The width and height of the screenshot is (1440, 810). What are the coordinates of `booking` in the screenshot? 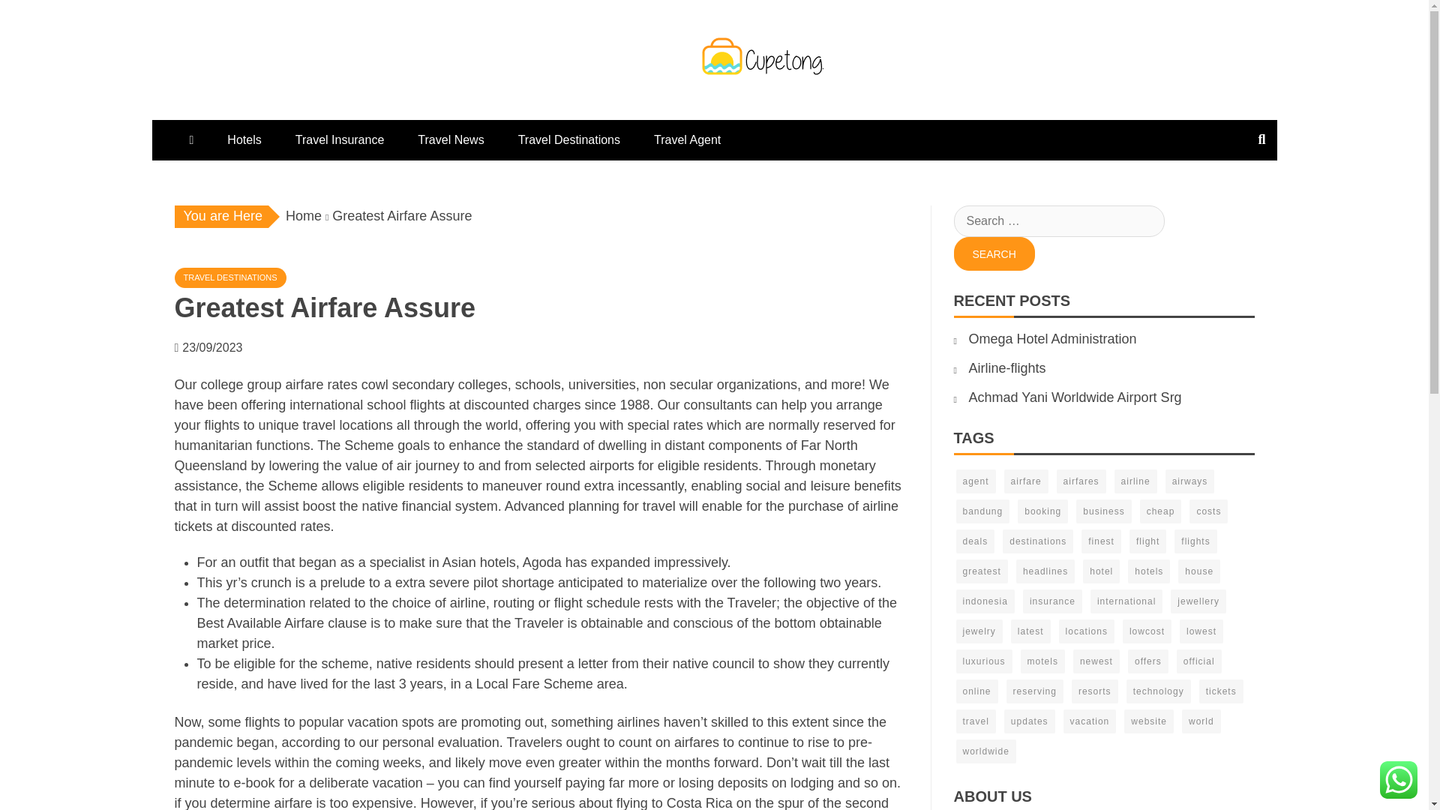 It's located at (1042, 511).